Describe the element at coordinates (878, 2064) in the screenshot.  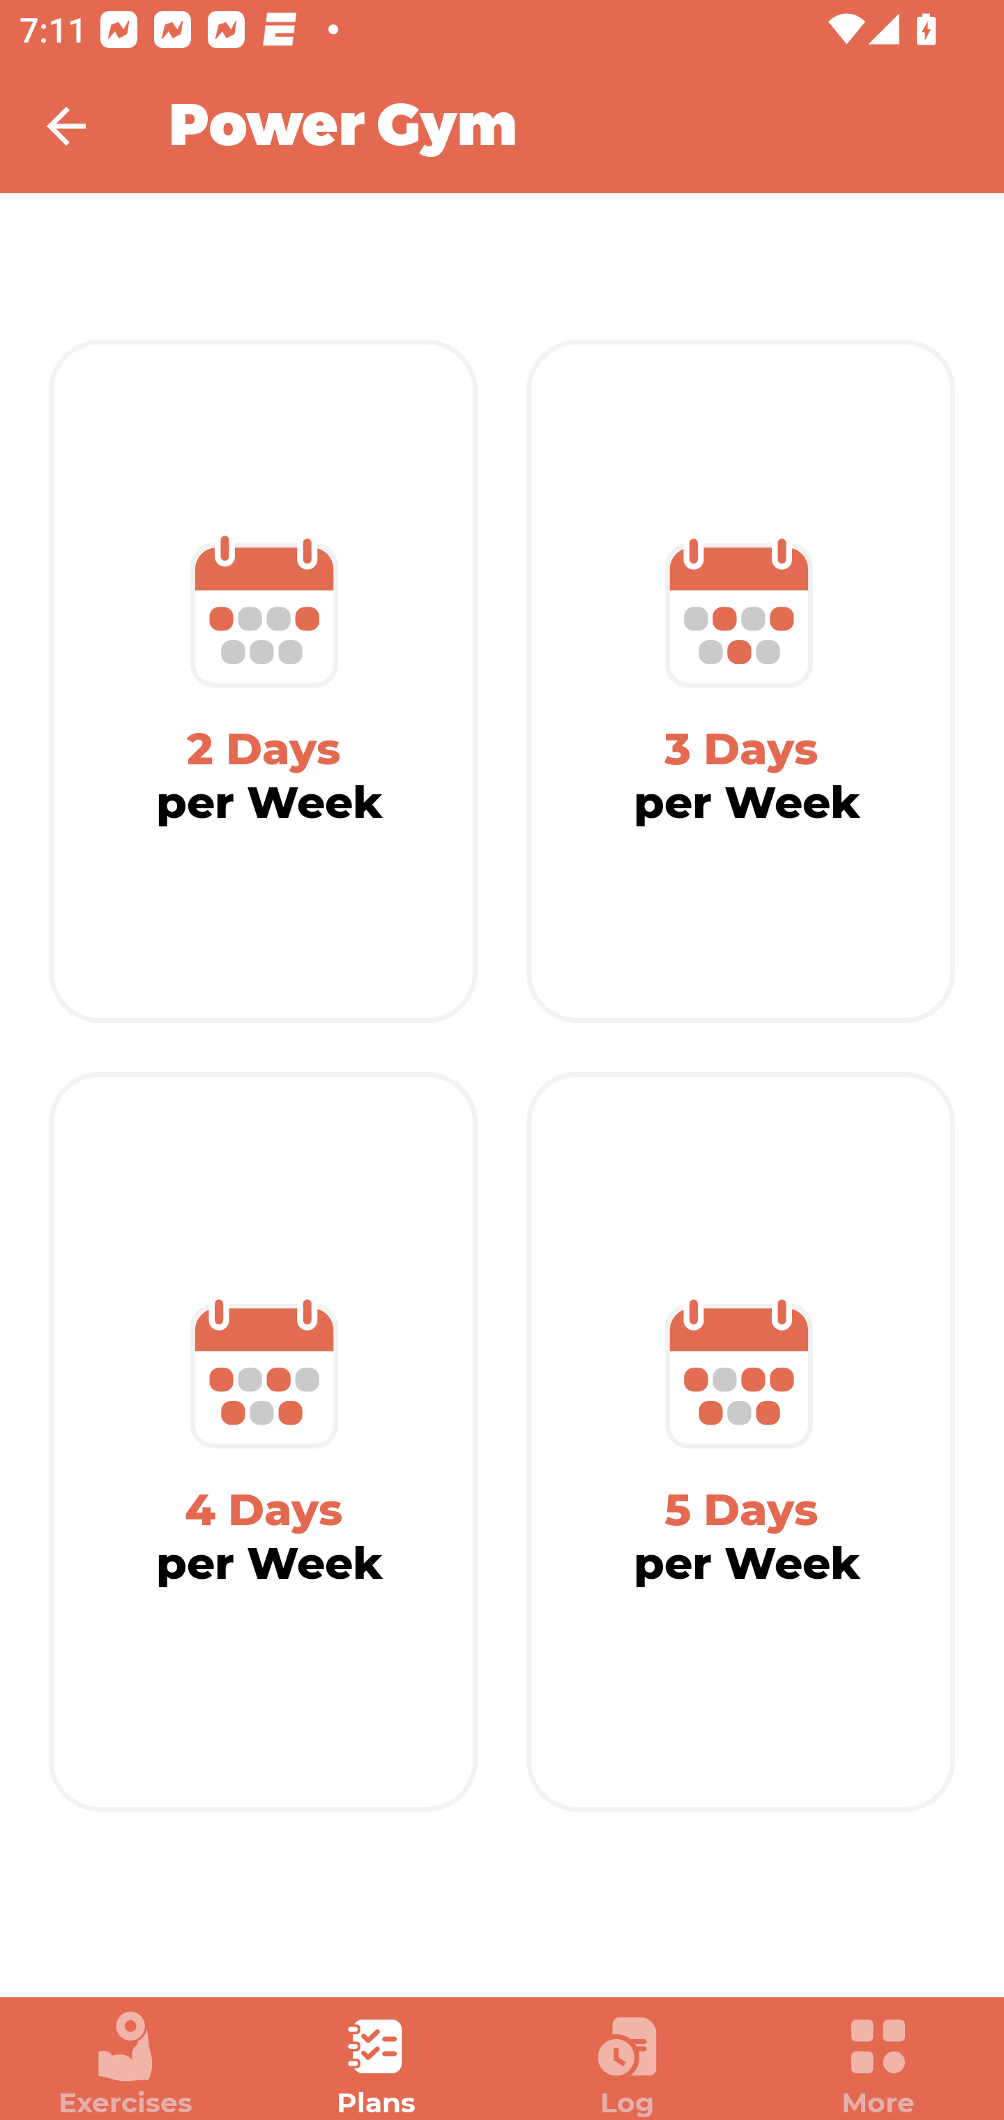
I see `More` at that location.